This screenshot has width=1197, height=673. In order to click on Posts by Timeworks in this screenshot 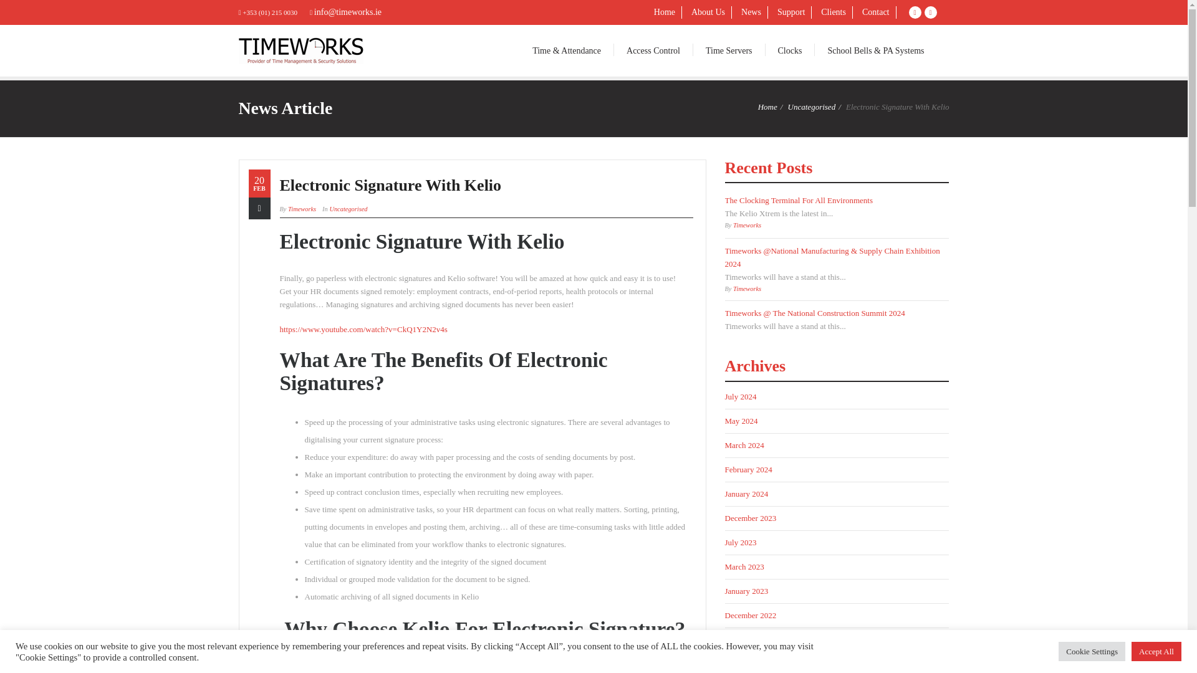, I will do `click(302, 209)`.